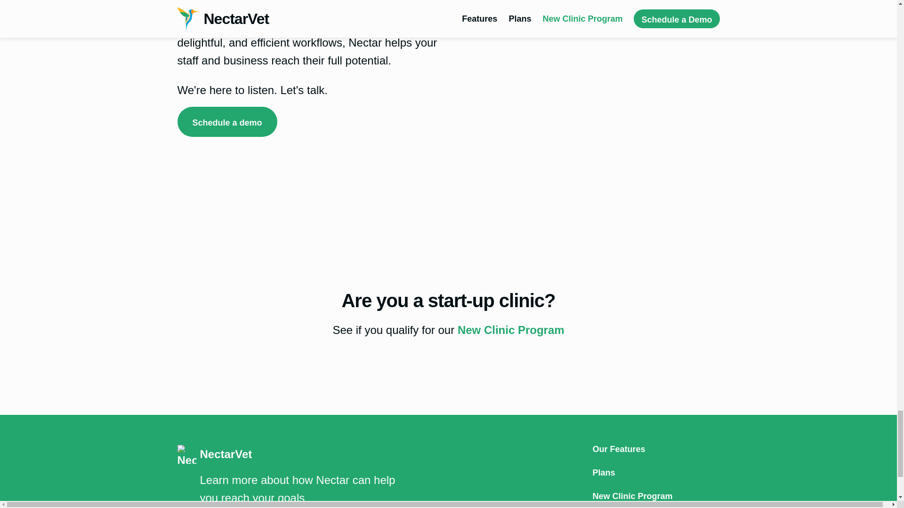  I want to click on New Clinic Program, so click(510, 329).